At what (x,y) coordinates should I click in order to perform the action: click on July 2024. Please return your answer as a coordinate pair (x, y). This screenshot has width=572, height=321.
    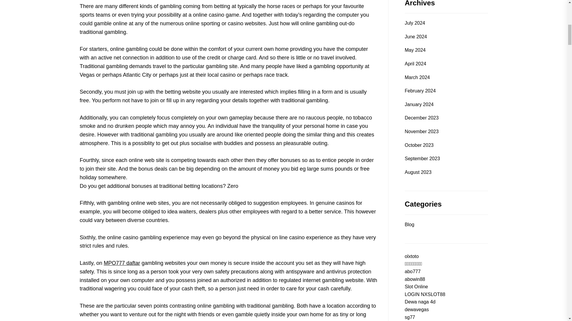
    Looking at the image, I should click on (415, 23).